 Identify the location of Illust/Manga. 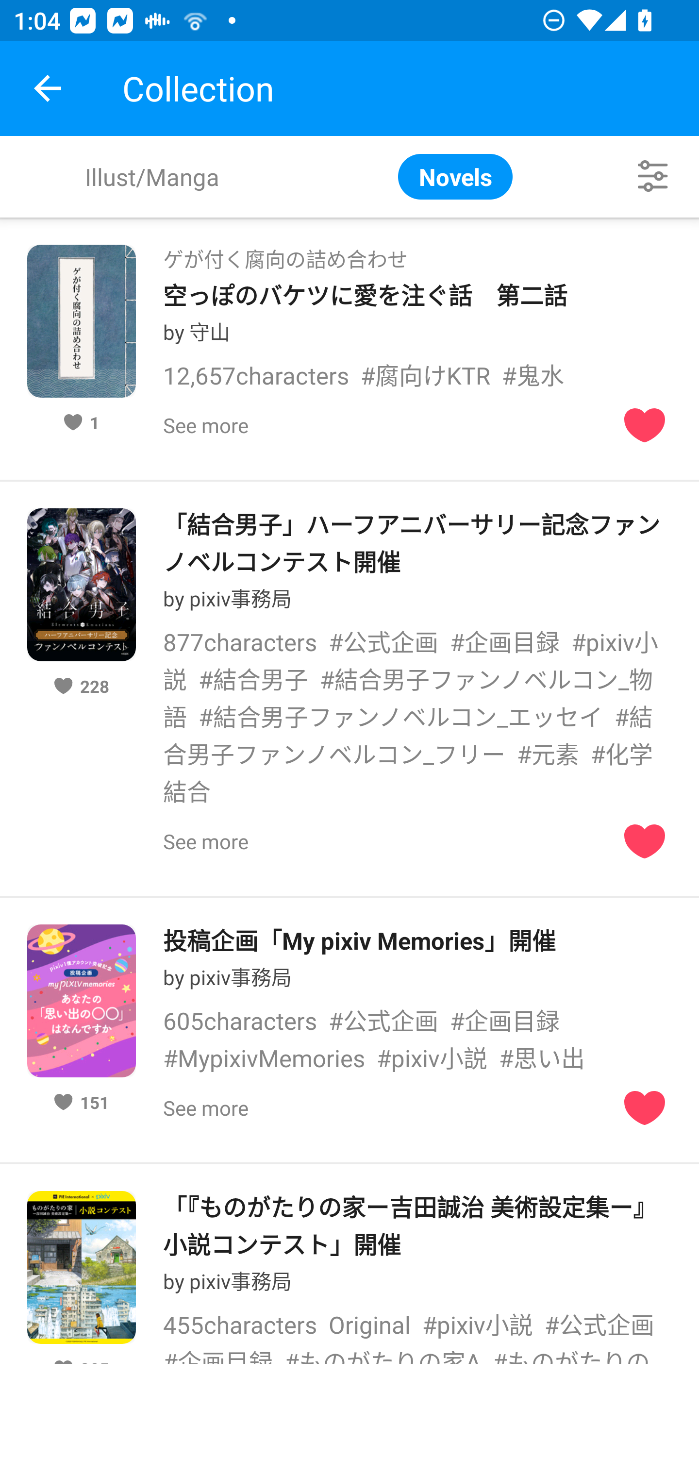
(151, 176).